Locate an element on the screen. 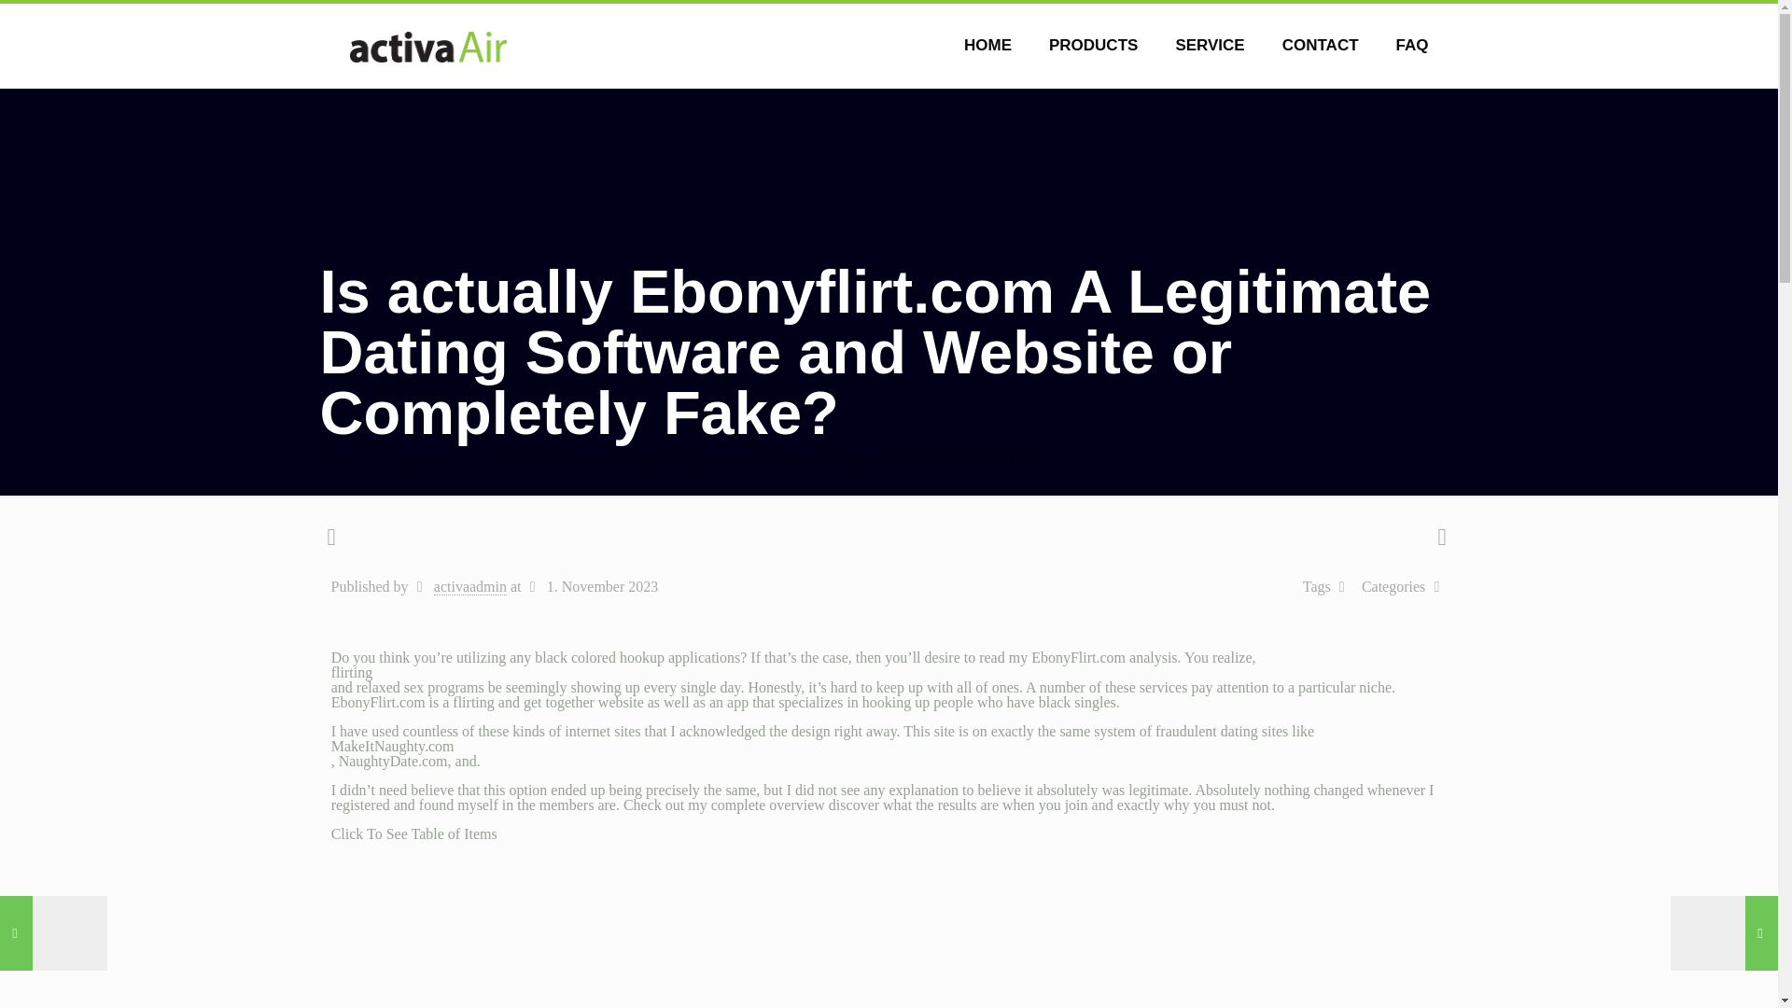  FAQ is located at coordinates (1413, 45).